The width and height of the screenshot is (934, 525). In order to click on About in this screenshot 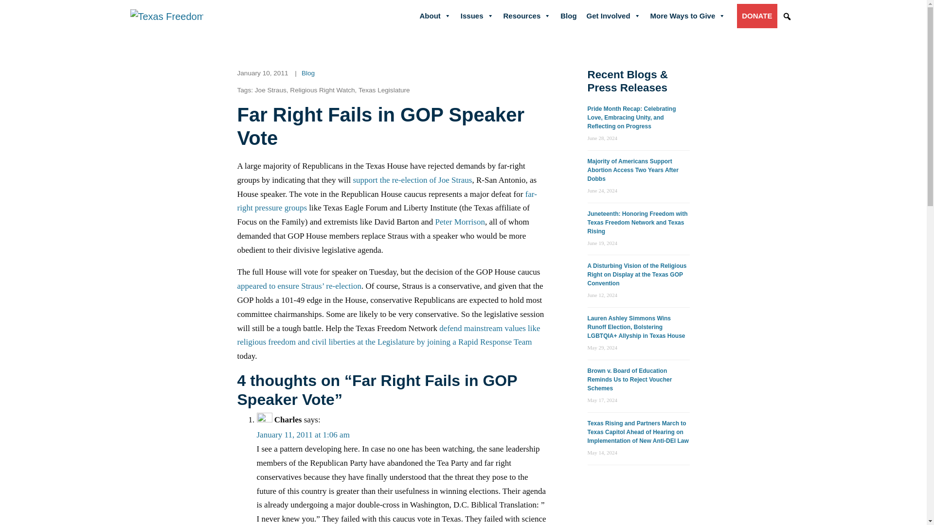, I will do `click(435, 16)`.